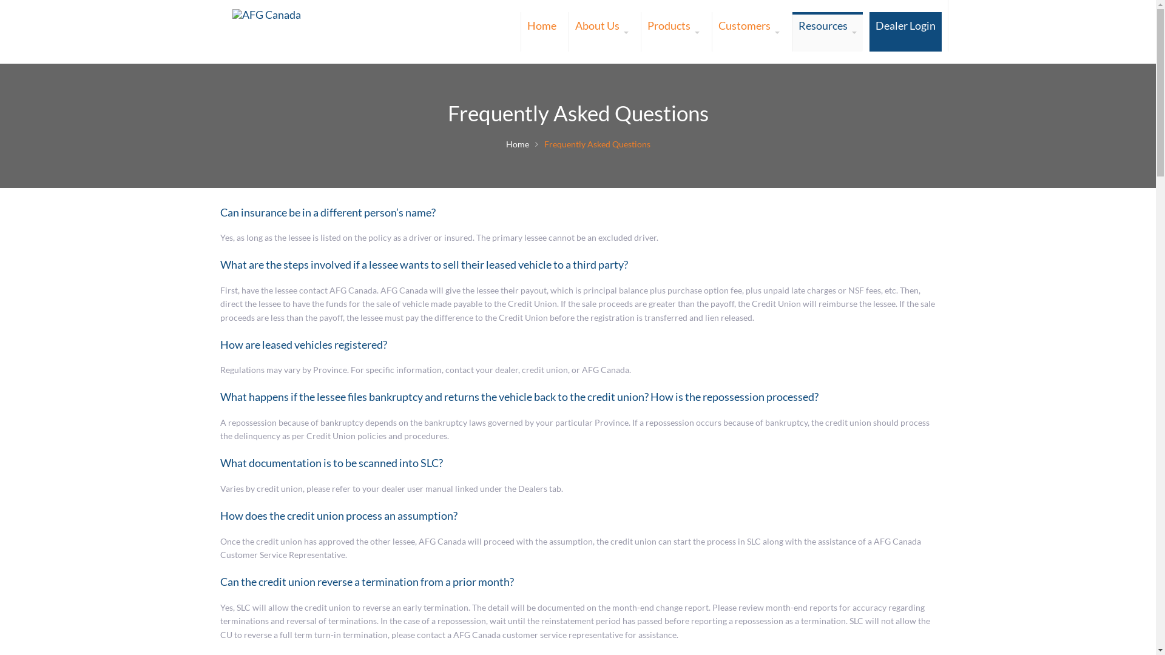 The image size is (1165, 655). What do you see at coordinates (905, 32) in the screenshot?
I see `Dealer Login` at bounding box center [905, 32].